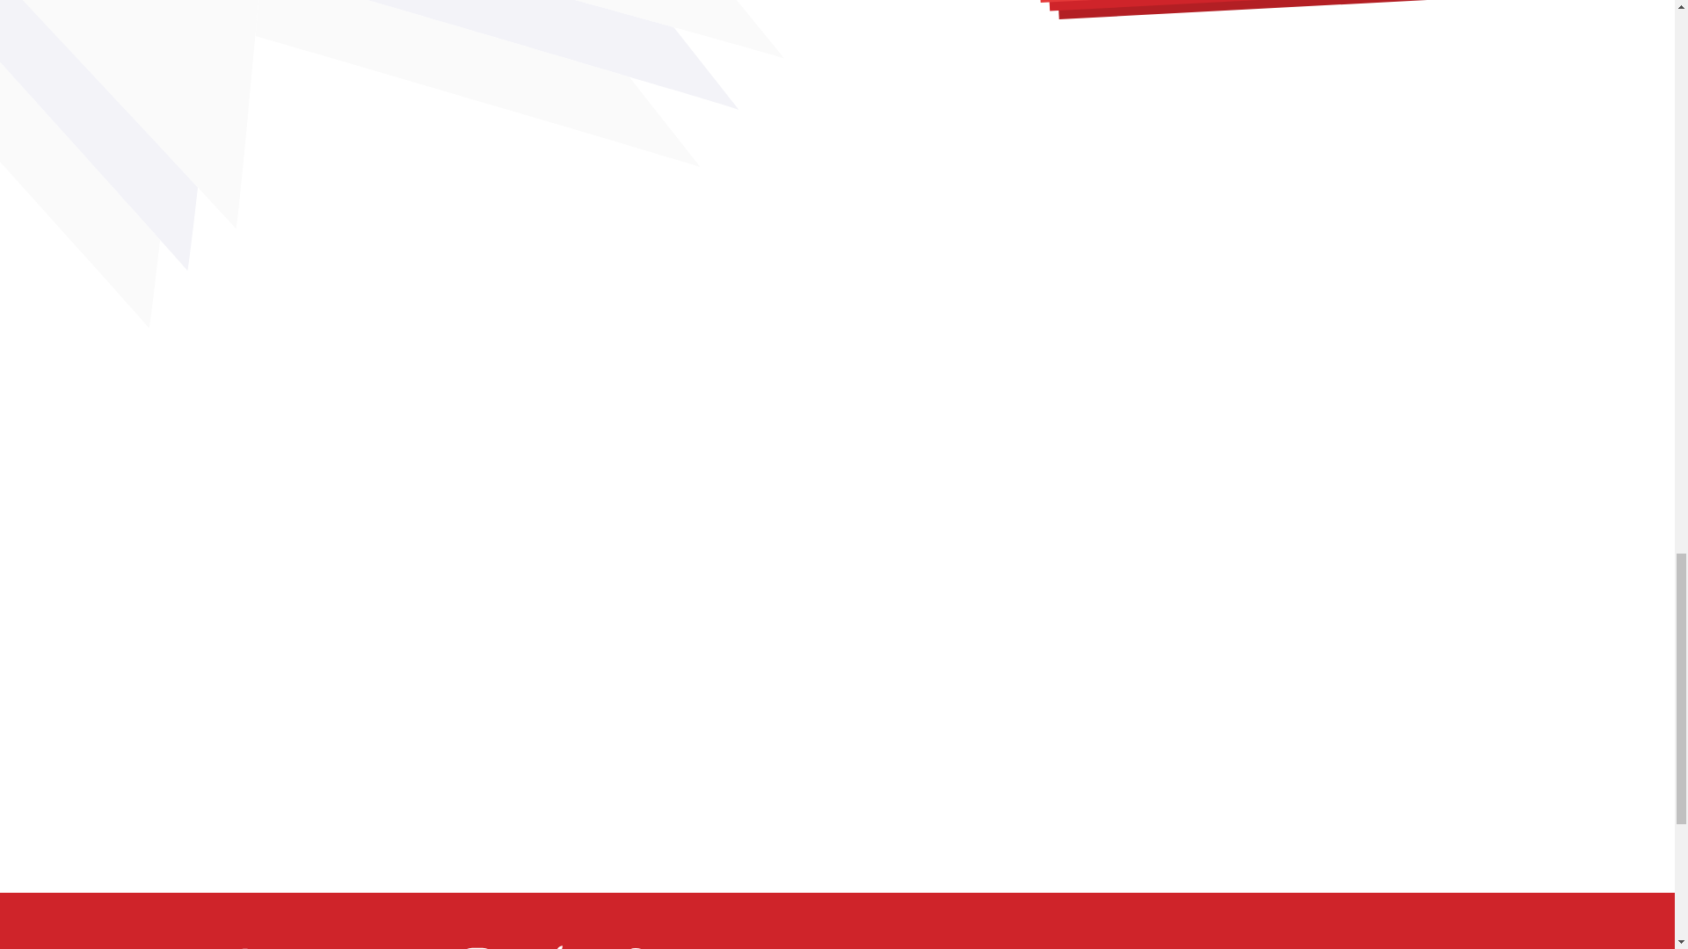  I want to click on Instagram, so click(477, 942).